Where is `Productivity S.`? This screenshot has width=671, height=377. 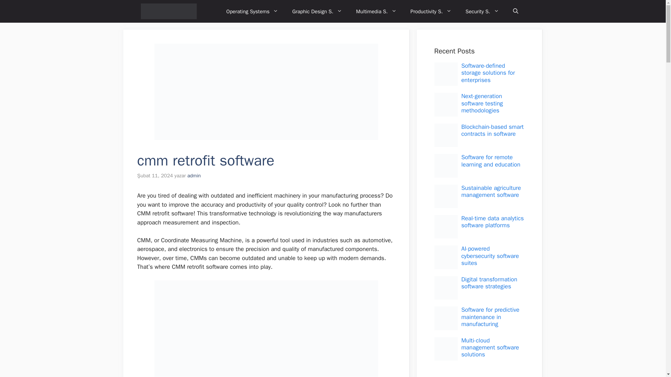
Productivity S. is located at coordinates (431, 11).